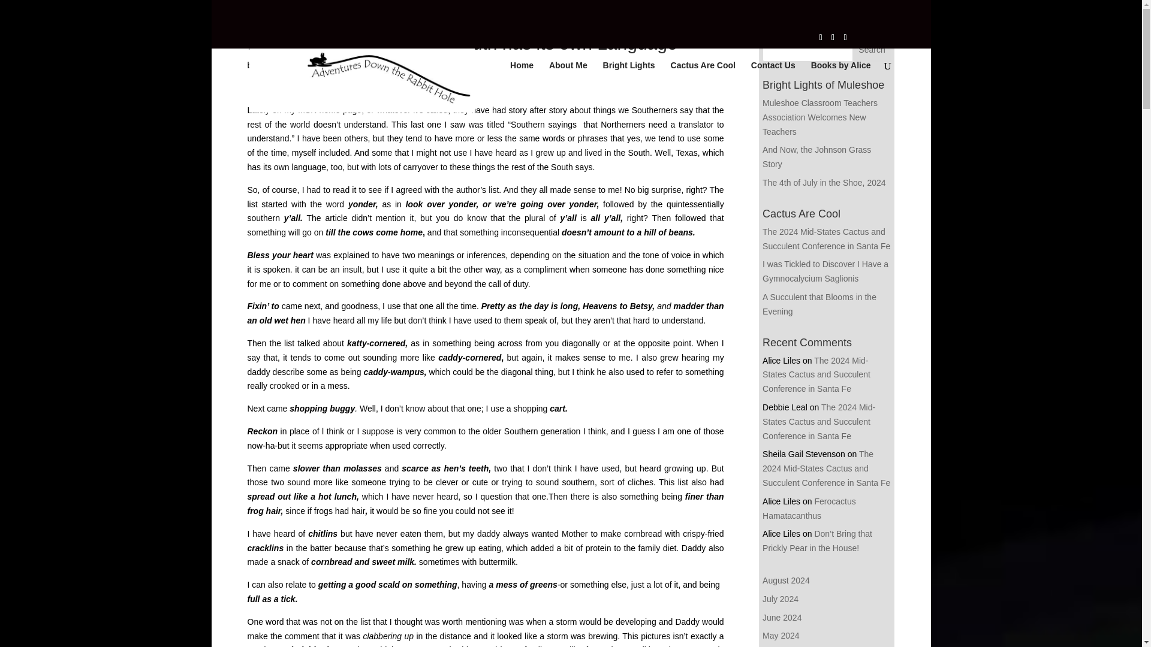 This screenshot has height=647, width=1151. Describe the element at coordinates (809, 509) in the screenshot. I see `Ferocactus Hamatacanthus` at that location.